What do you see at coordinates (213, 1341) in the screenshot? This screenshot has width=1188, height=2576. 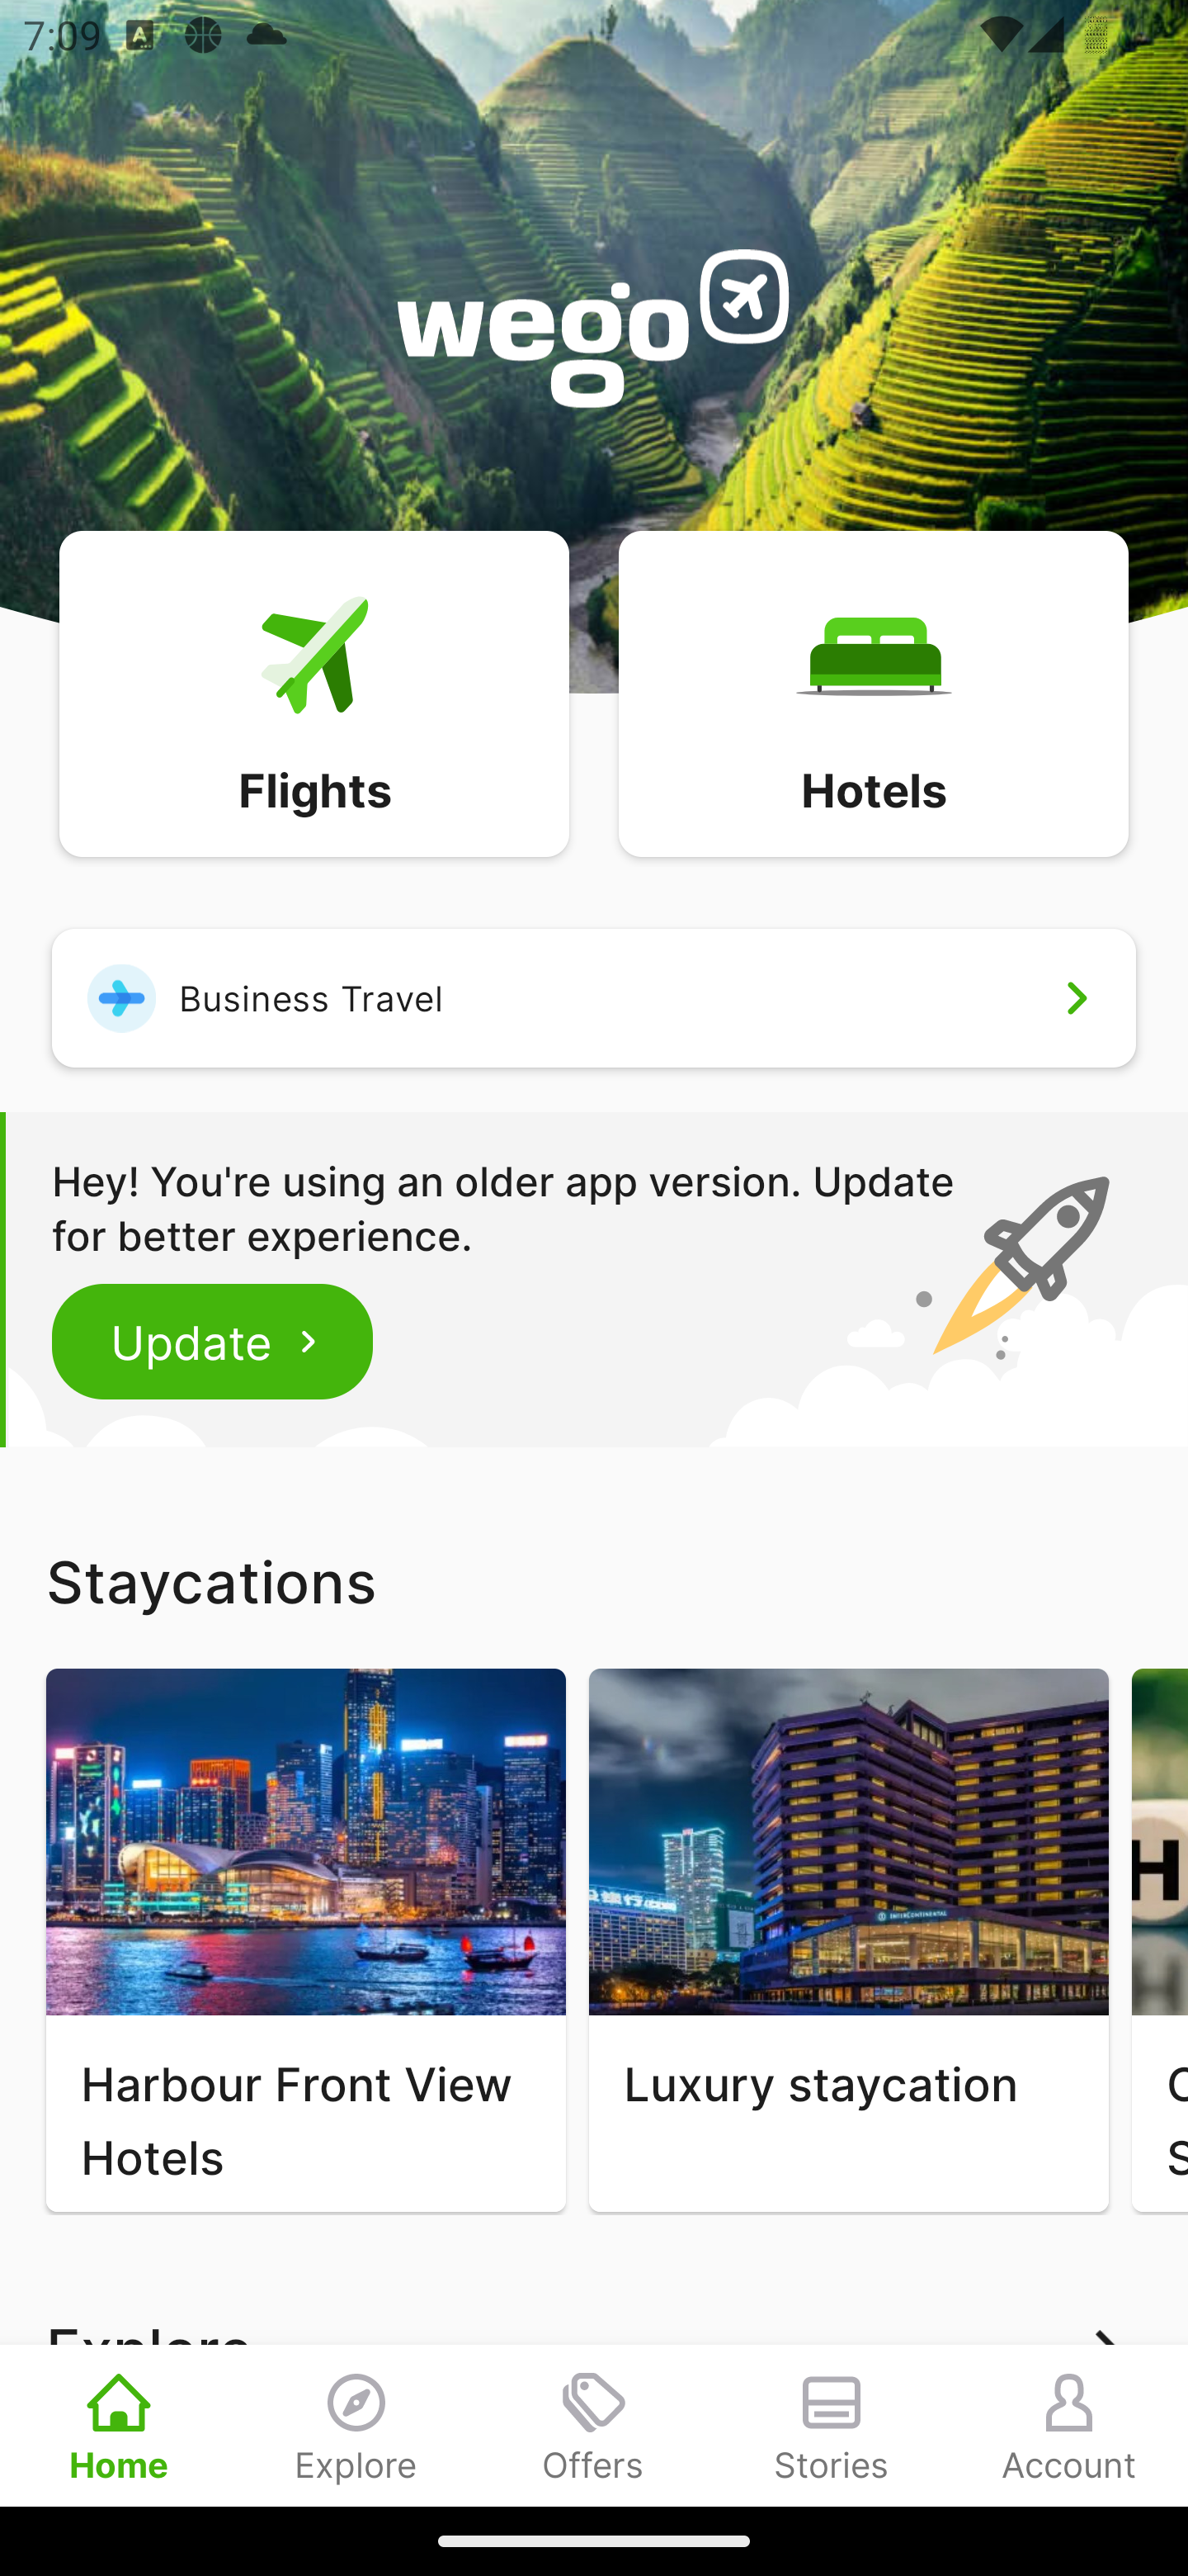 I see `Update` at bounding box center [213, 1341].